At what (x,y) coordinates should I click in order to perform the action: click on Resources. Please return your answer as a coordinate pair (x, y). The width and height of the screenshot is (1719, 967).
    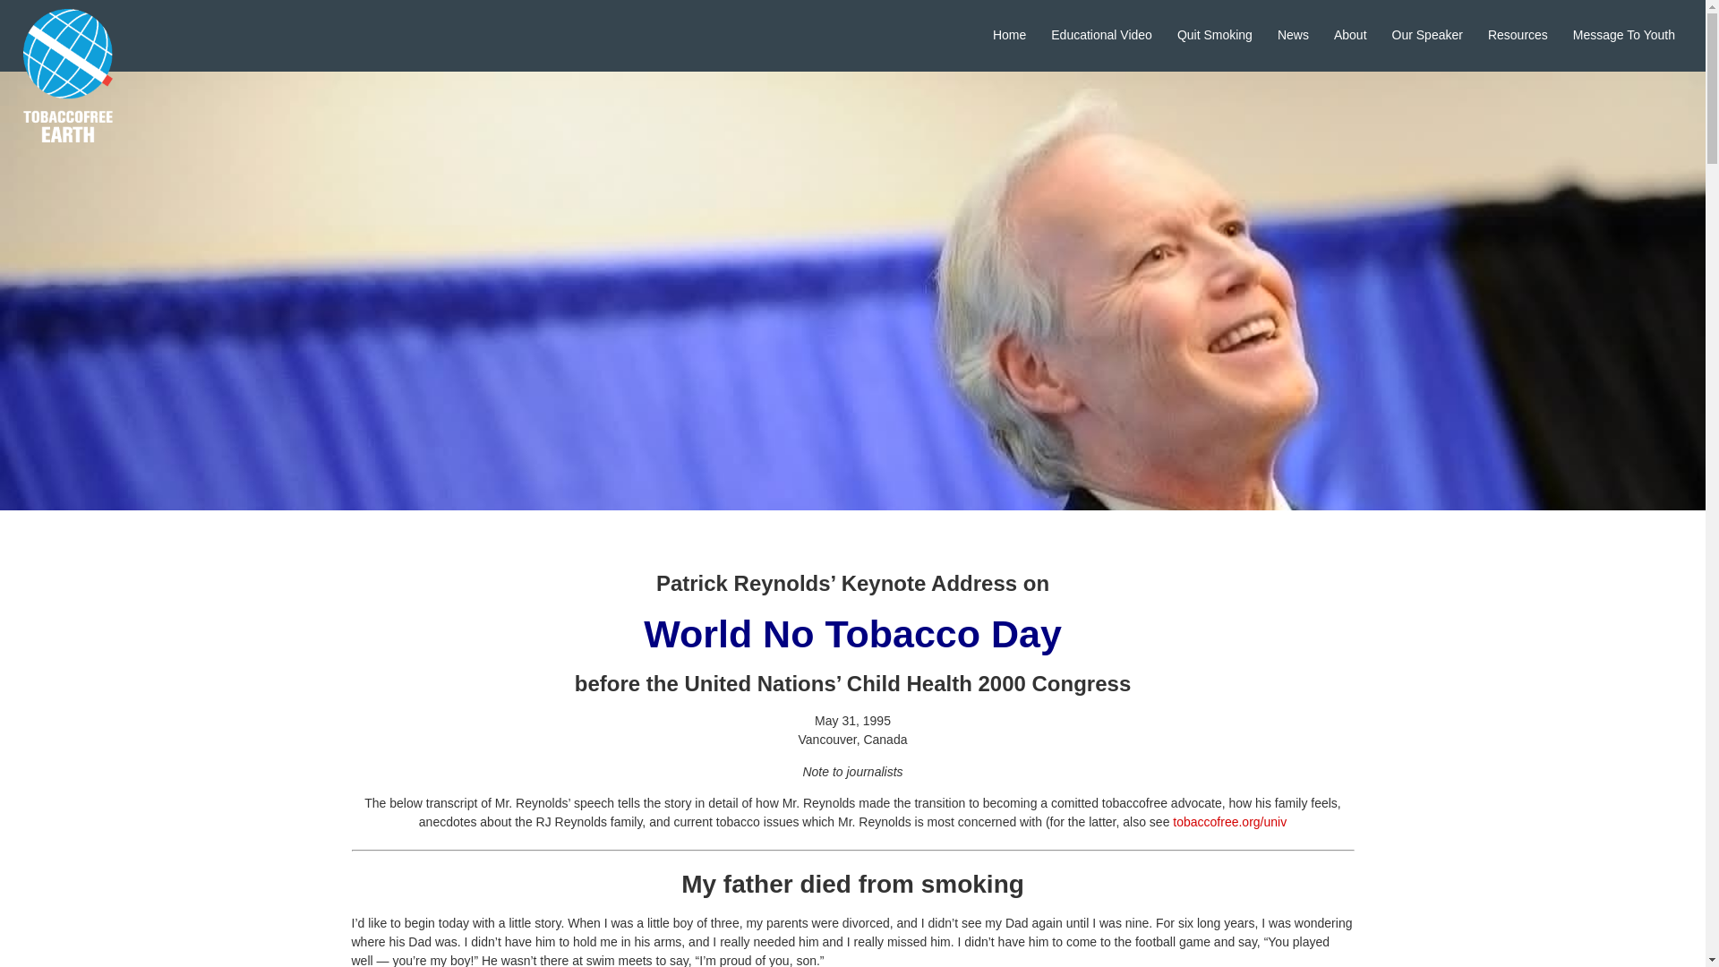
    Looking at the image, I should click on (1518, 35).